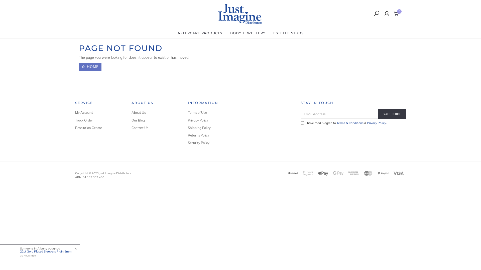  What do you see at coordinates (210, 112) in the screenshot?
I see `Terms of Use` at bounding box center [210, 112].